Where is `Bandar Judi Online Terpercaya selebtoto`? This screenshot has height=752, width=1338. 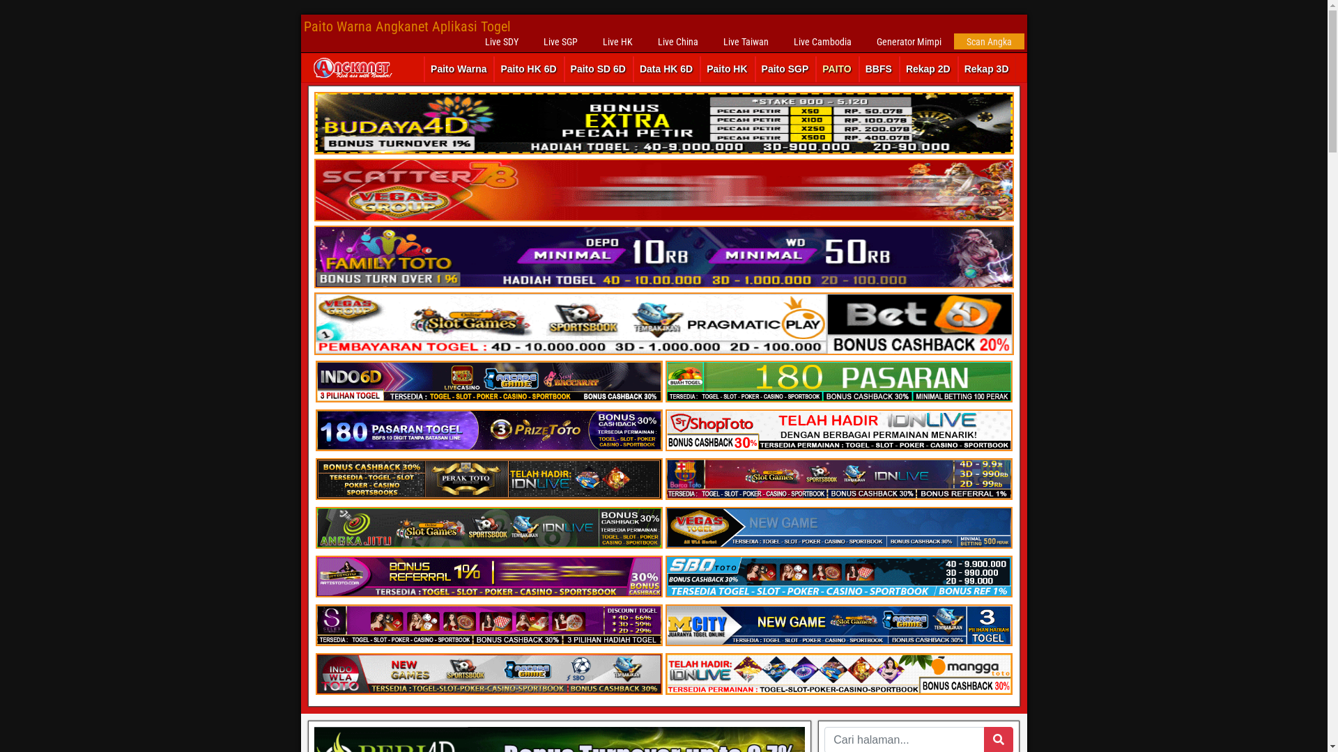 Bandar Judi Online Terpercaya selebtoto is located at coordinates (489, 625).